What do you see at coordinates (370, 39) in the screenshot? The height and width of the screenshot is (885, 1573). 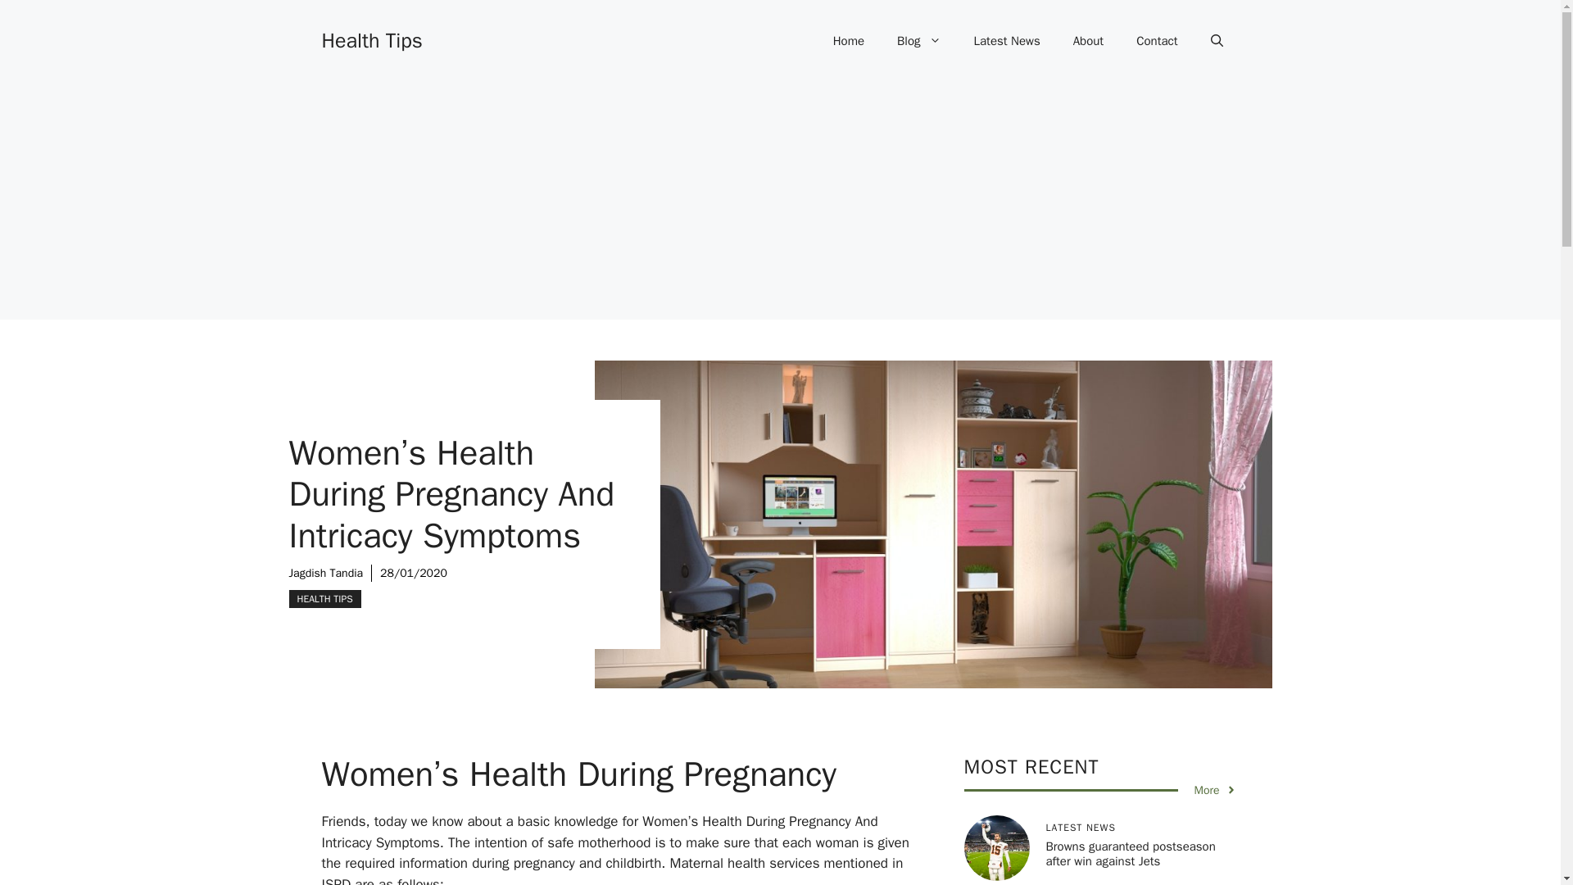 I see `Health Tips` at bounding box center [370, 39].